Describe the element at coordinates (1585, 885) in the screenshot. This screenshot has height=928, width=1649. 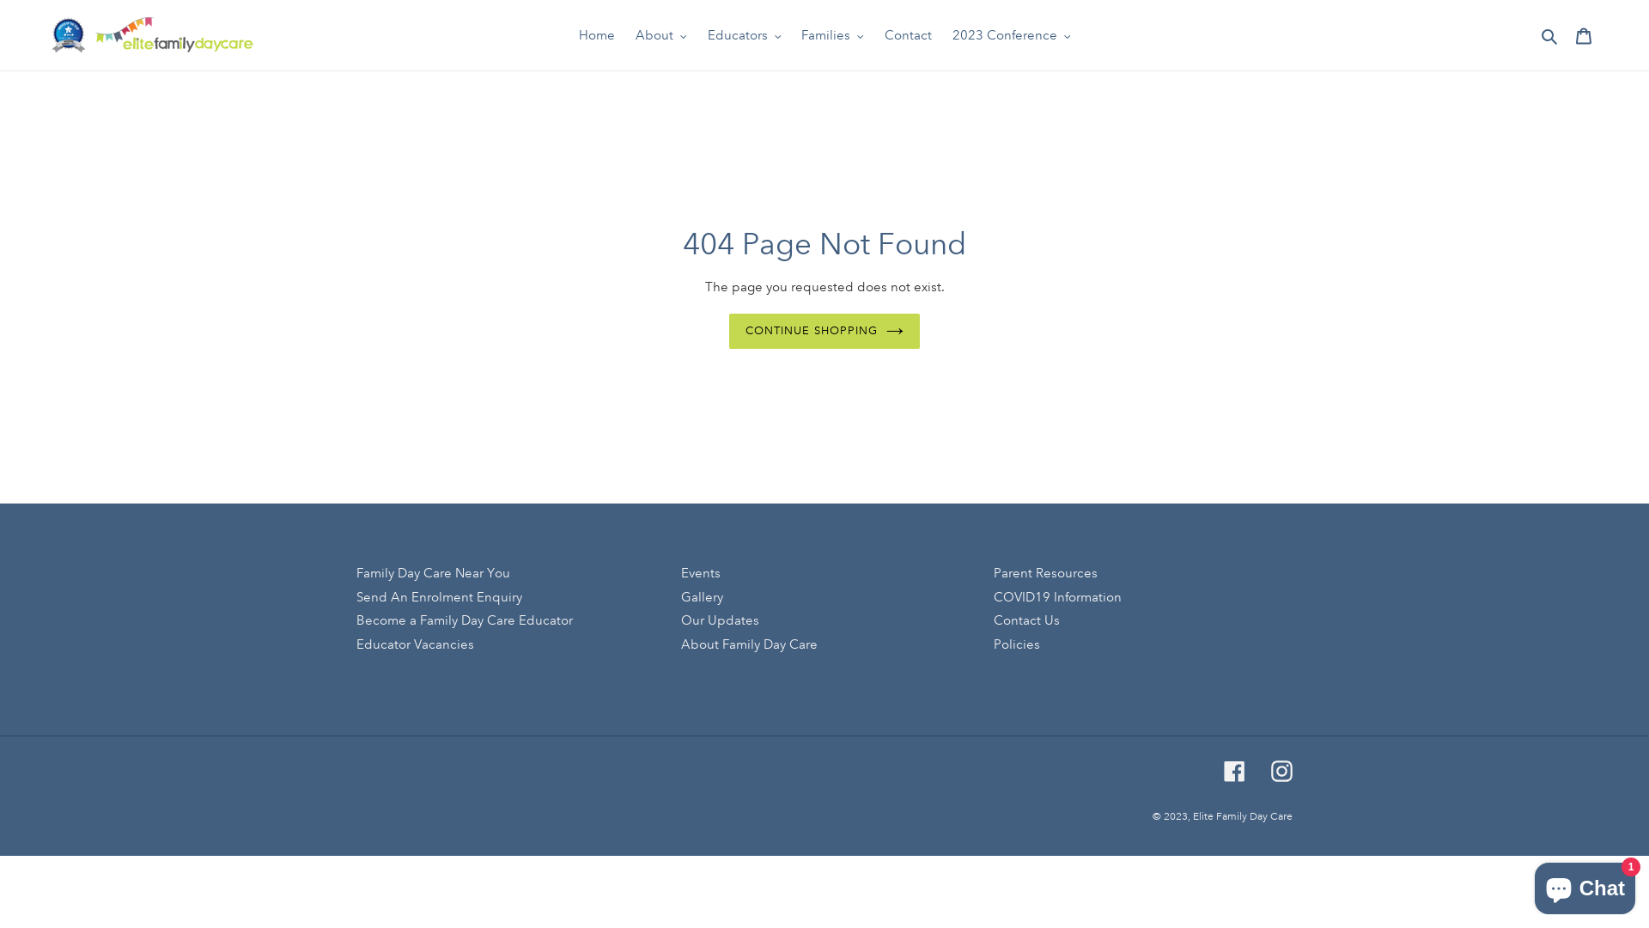
I see `Shopify online store chat` at that location.